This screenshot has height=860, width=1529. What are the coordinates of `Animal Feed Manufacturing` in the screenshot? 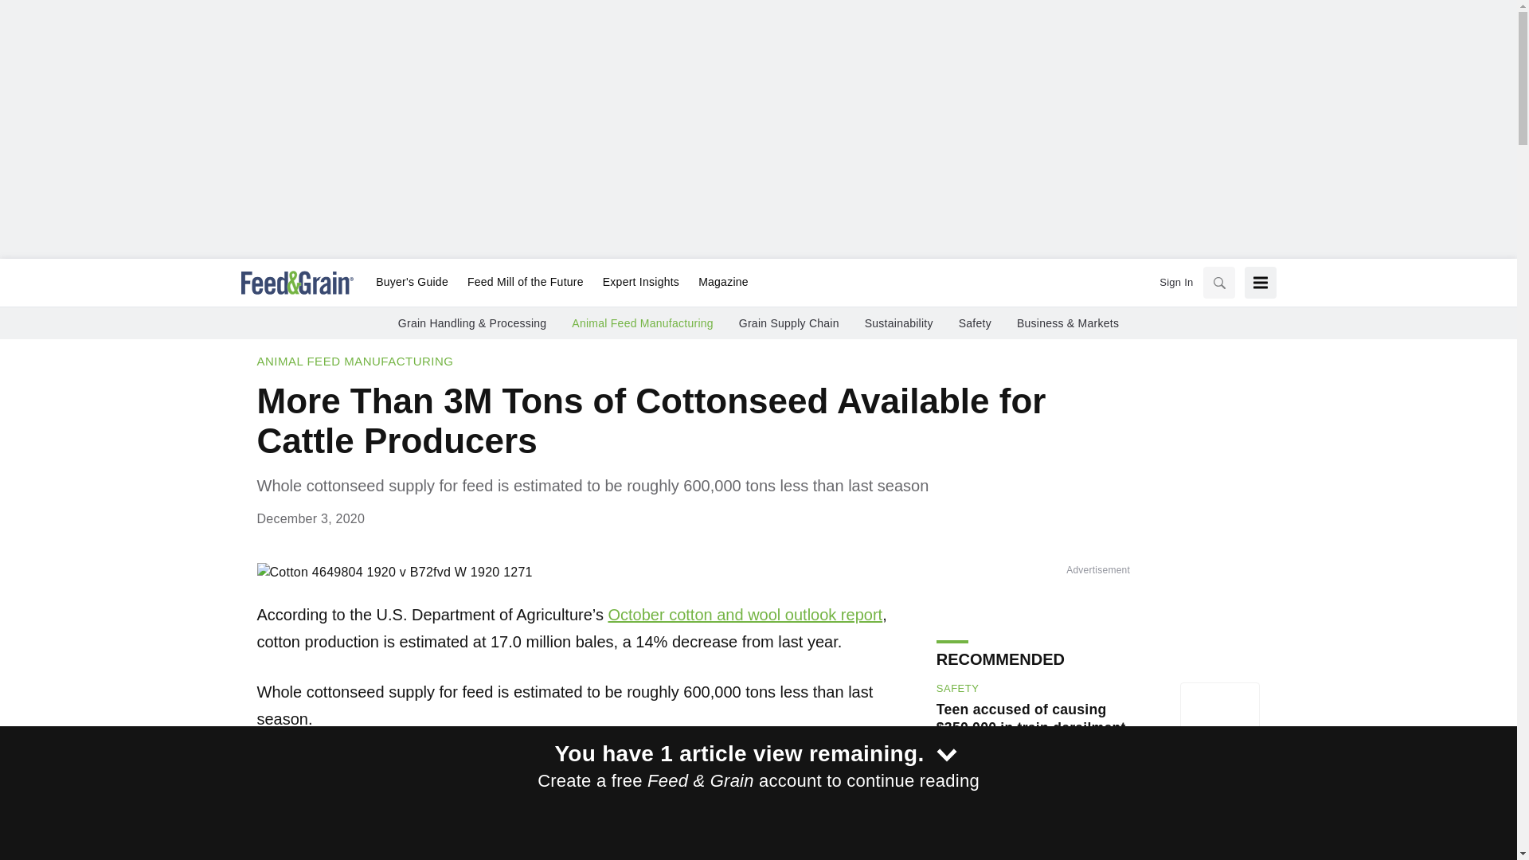 It's located at (354, 361).